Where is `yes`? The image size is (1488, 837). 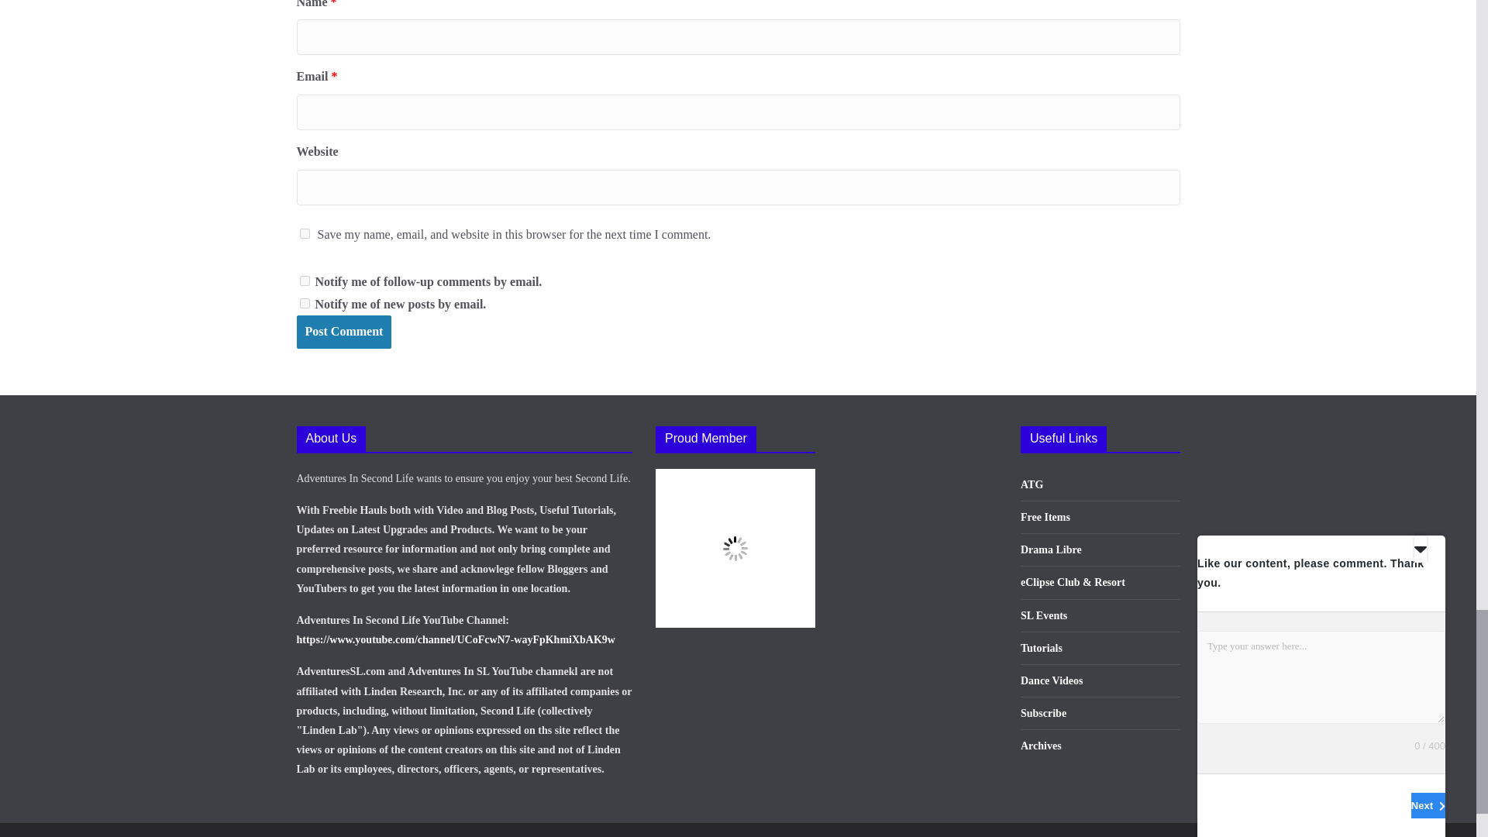 yes is located at coordinates (304, 232).